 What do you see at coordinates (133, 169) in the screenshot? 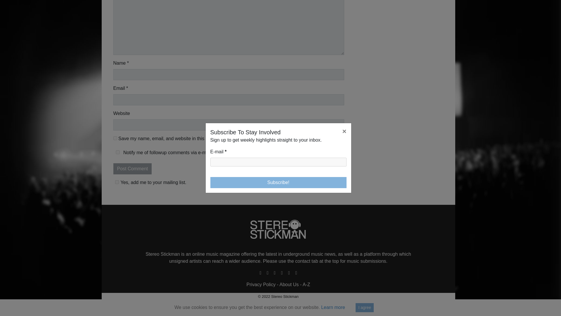
I see `Post Comment` at bounding box center [133, 169].